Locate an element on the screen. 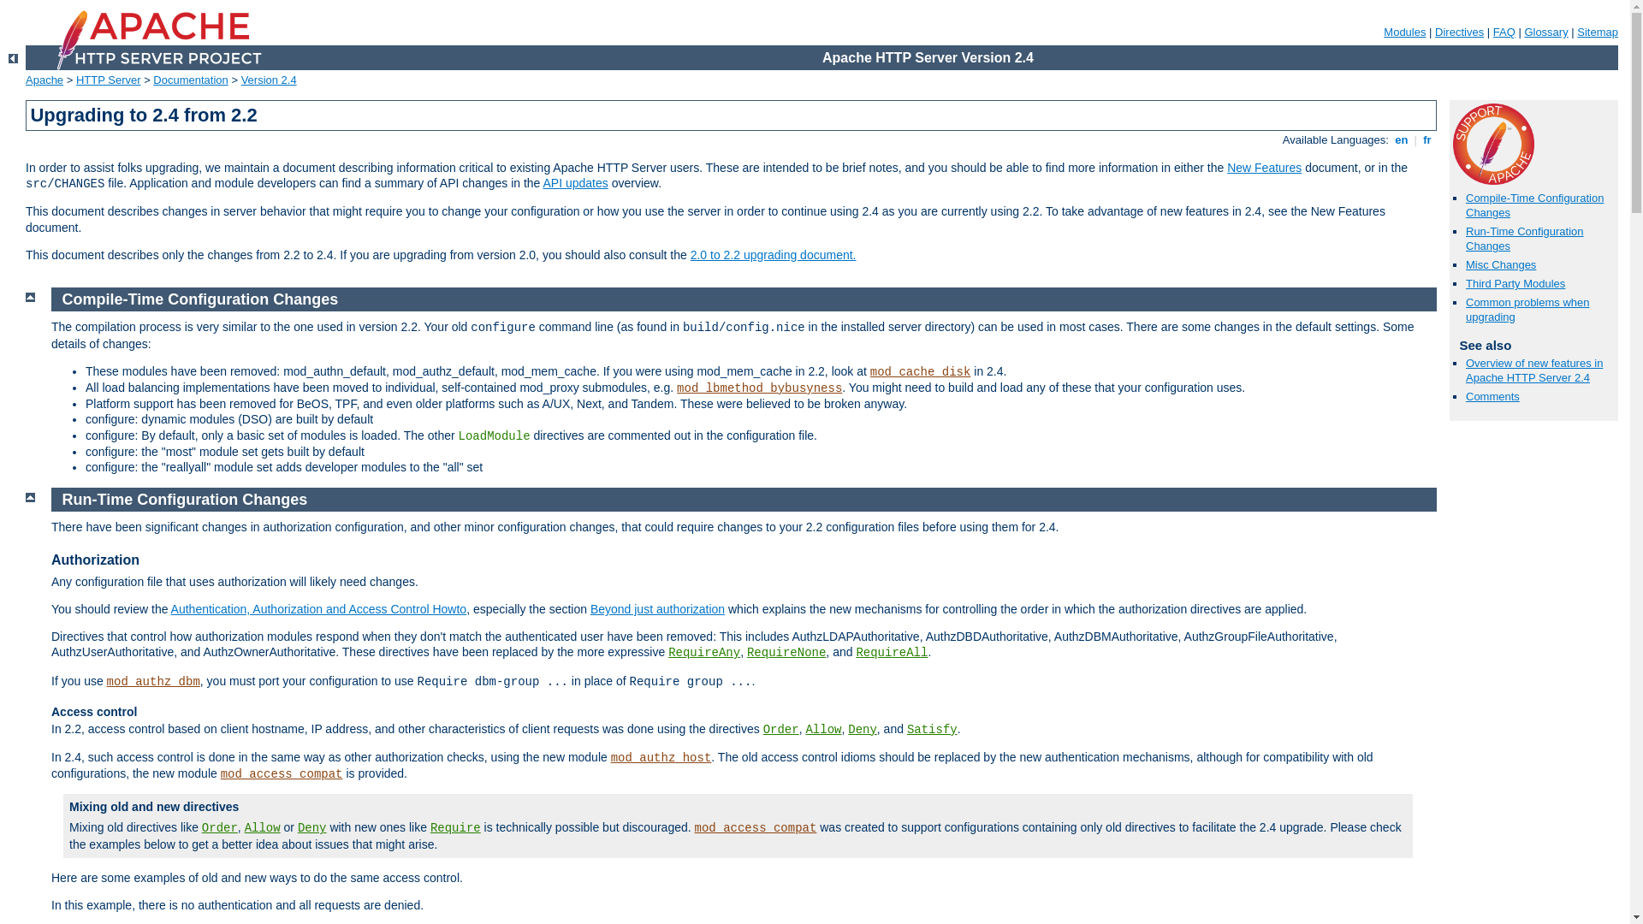  Allow is located at coordinates (263, 828).